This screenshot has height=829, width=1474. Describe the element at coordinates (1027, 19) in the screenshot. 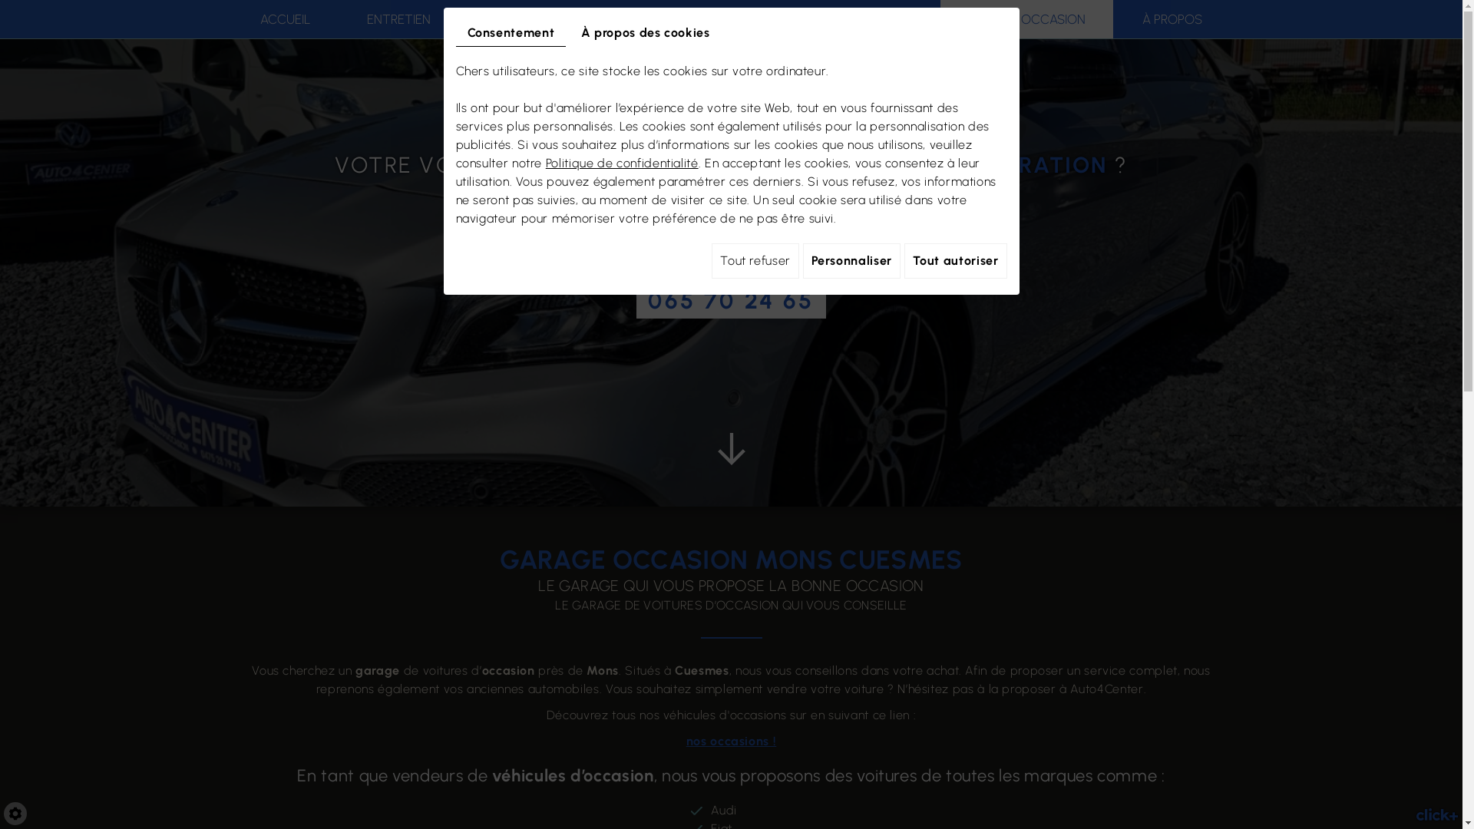

I see `GARAGE OCCASION` at that location.